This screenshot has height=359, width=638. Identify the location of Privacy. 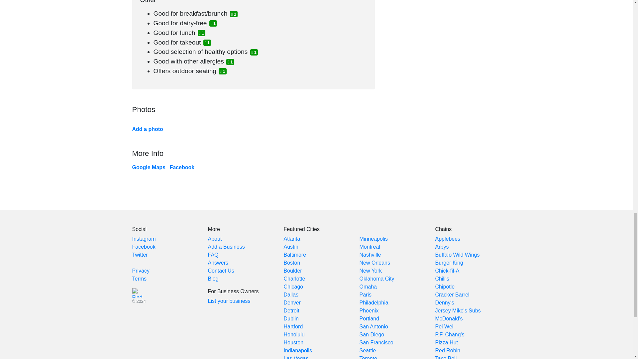
(141, 271).